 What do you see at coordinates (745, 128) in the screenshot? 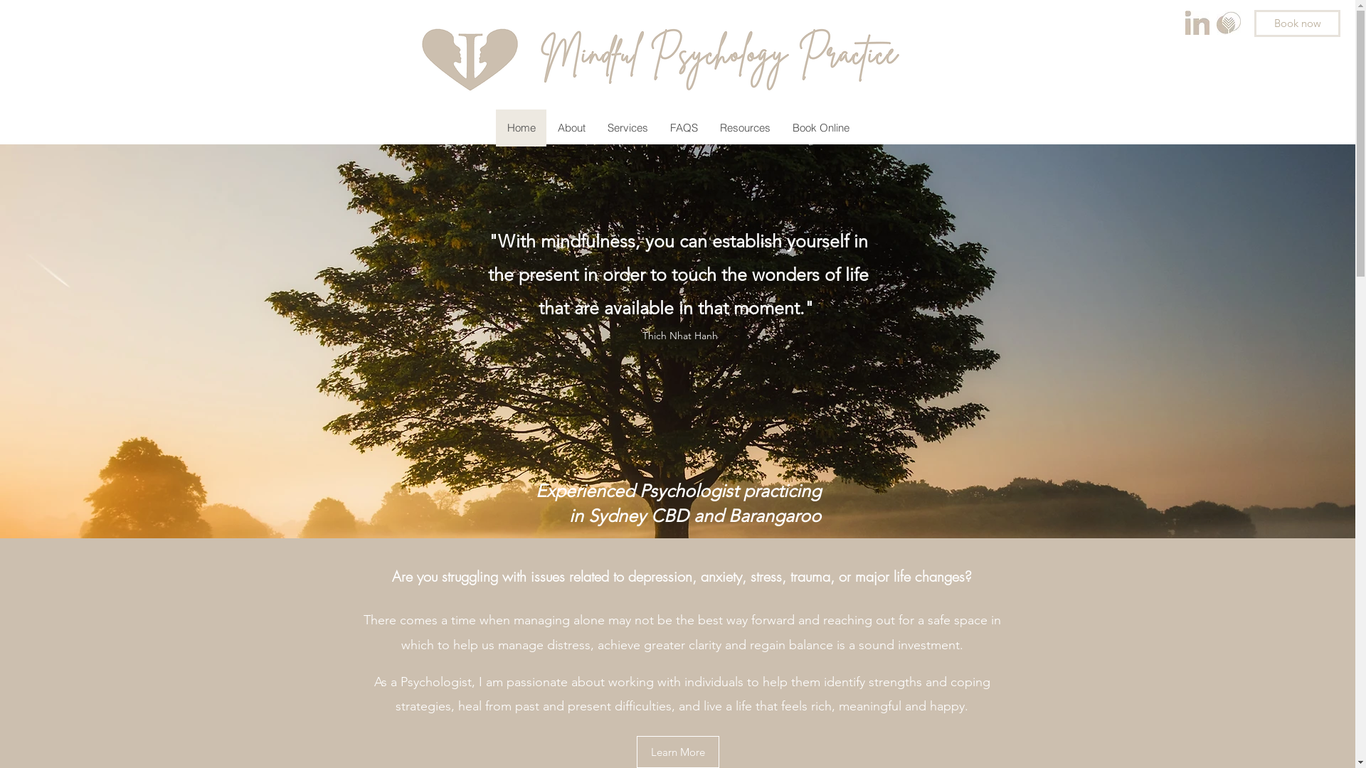
I see `Resources` at bounding box center [745, 128].